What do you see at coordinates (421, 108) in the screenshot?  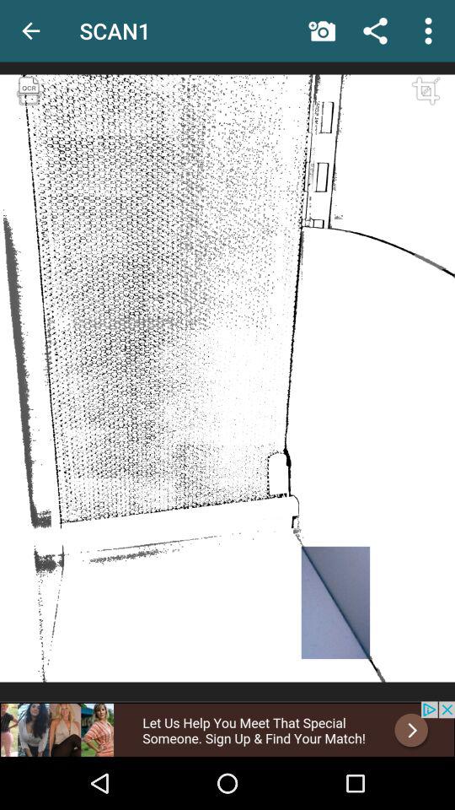 I see `select the square icon which is on top right` at bounding box center [421, 108].